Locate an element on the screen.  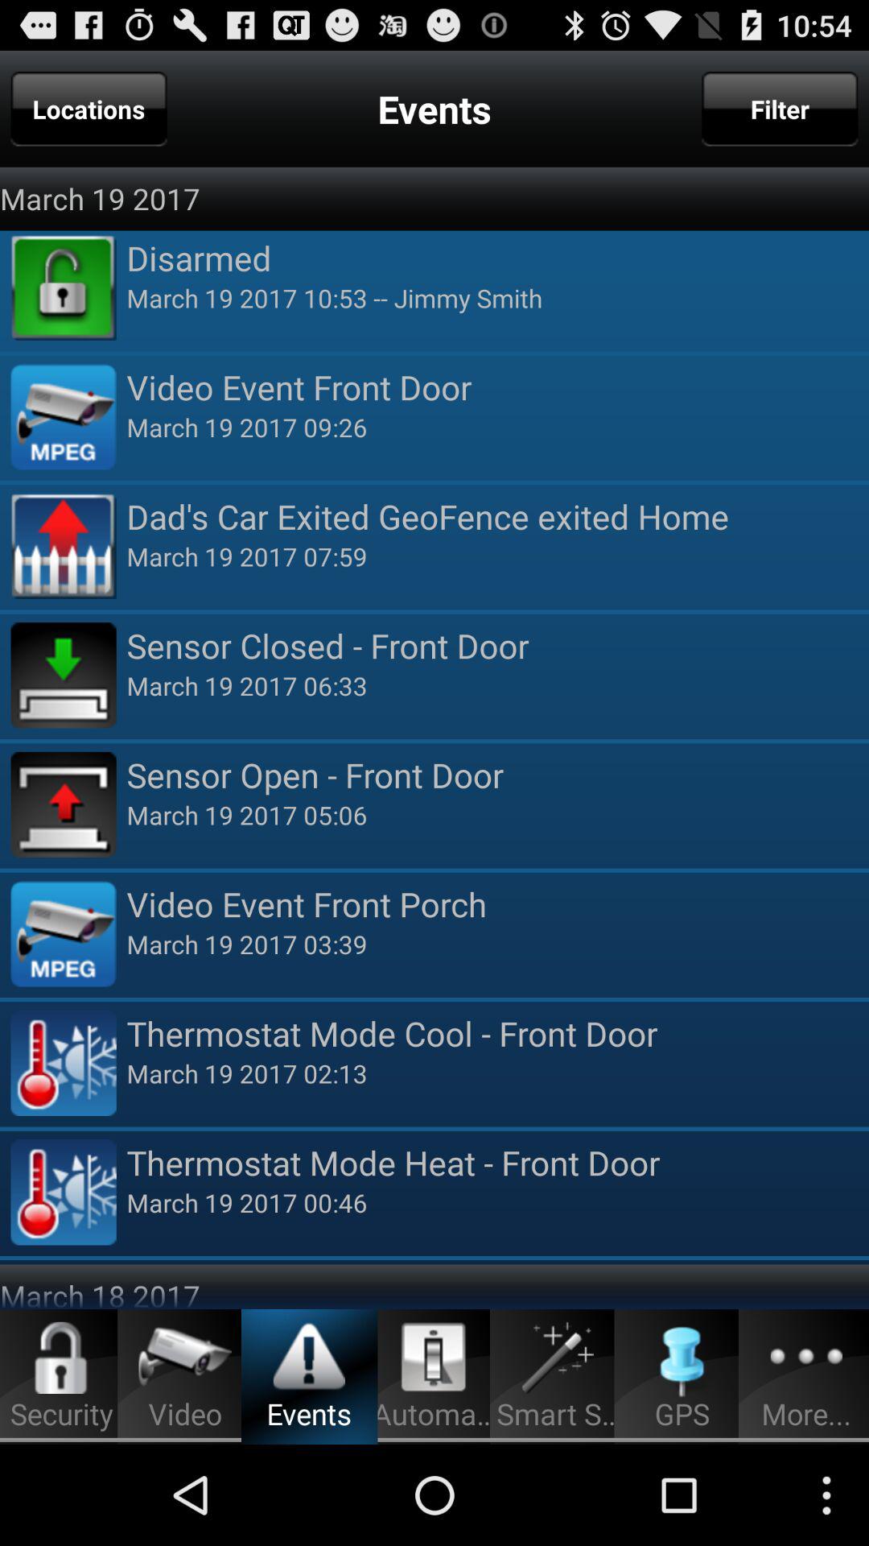
press dad s car is located at coordinates (497, 515).